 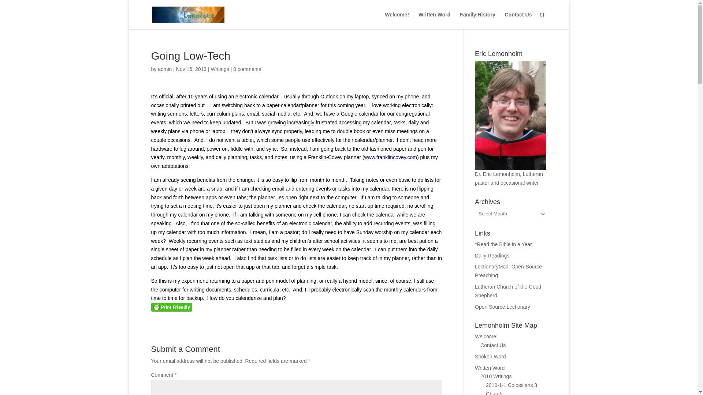 What do you see at coordinates (434, 20) in the screenshot?
I see `Written Word` at bounding box center [434, 20].